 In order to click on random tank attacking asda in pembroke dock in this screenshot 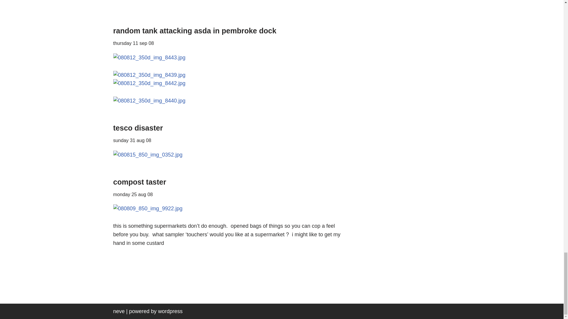, I will do `click(195, 30)`.